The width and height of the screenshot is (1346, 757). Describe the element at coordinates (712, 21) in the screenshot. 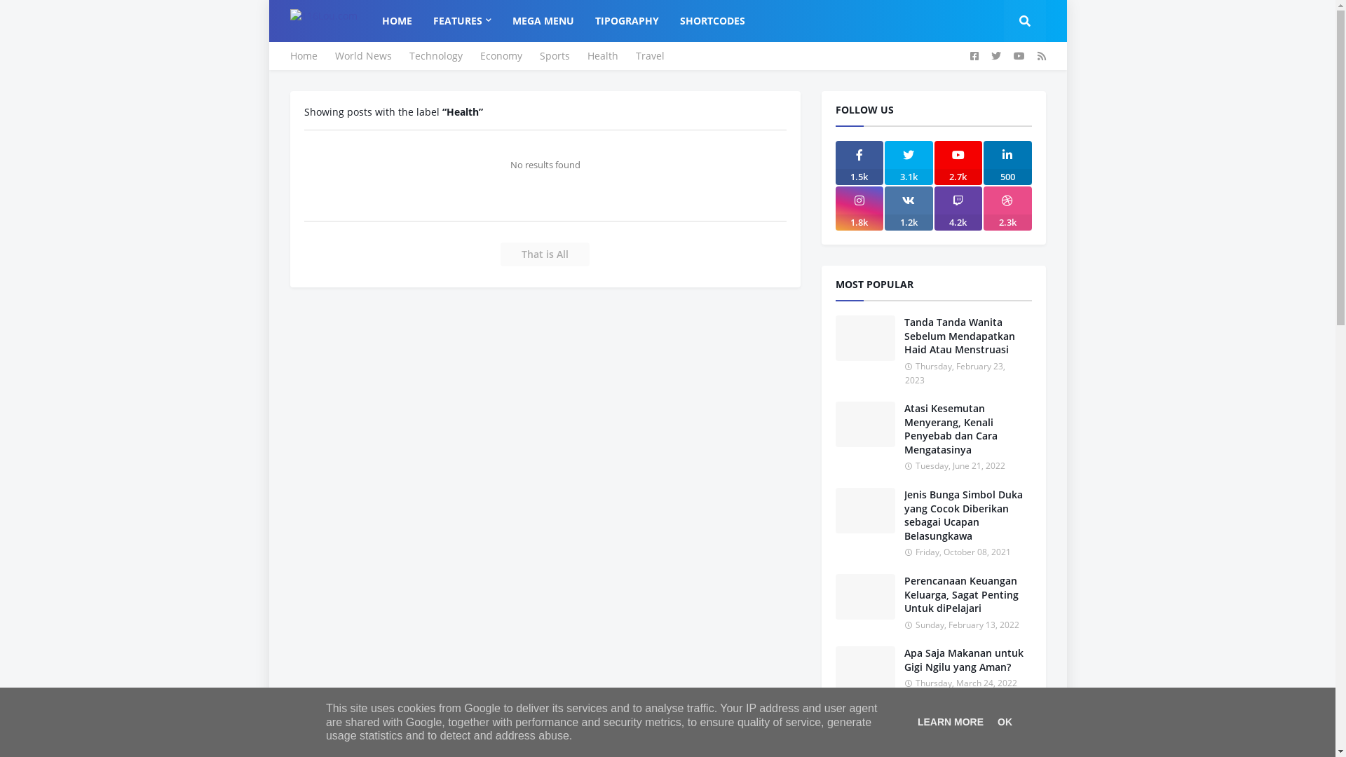

I see `SHORTCODES` at that location.